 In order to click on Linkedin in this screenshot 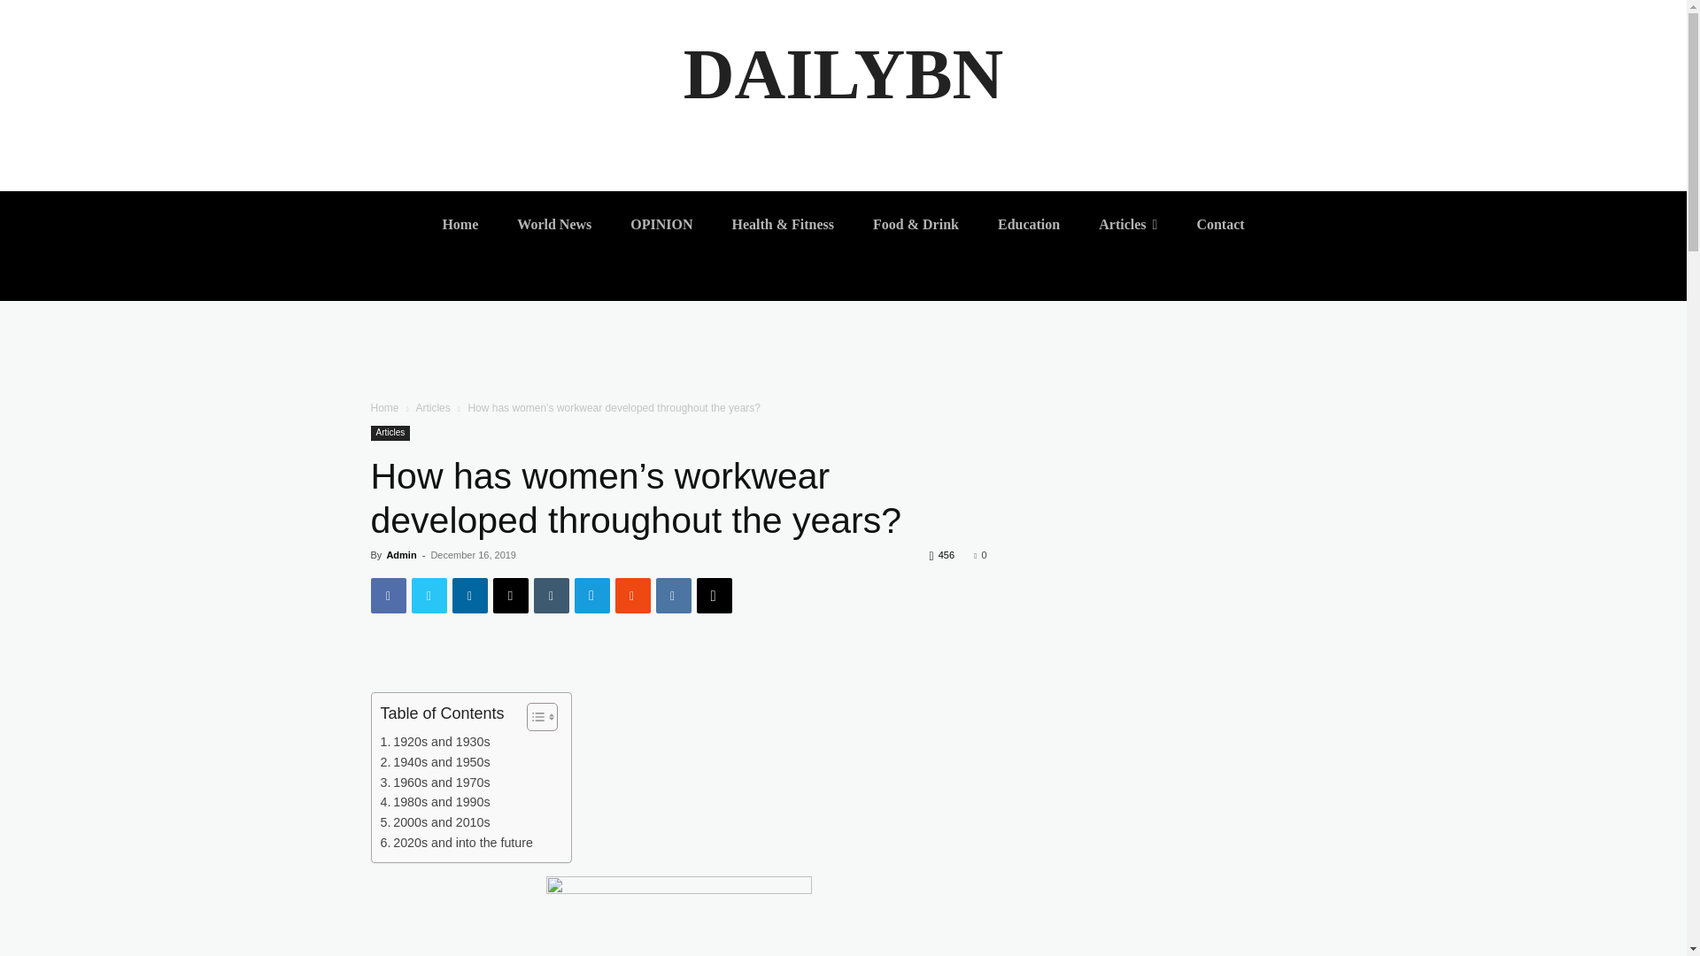, I will do `click(469, 596)`.